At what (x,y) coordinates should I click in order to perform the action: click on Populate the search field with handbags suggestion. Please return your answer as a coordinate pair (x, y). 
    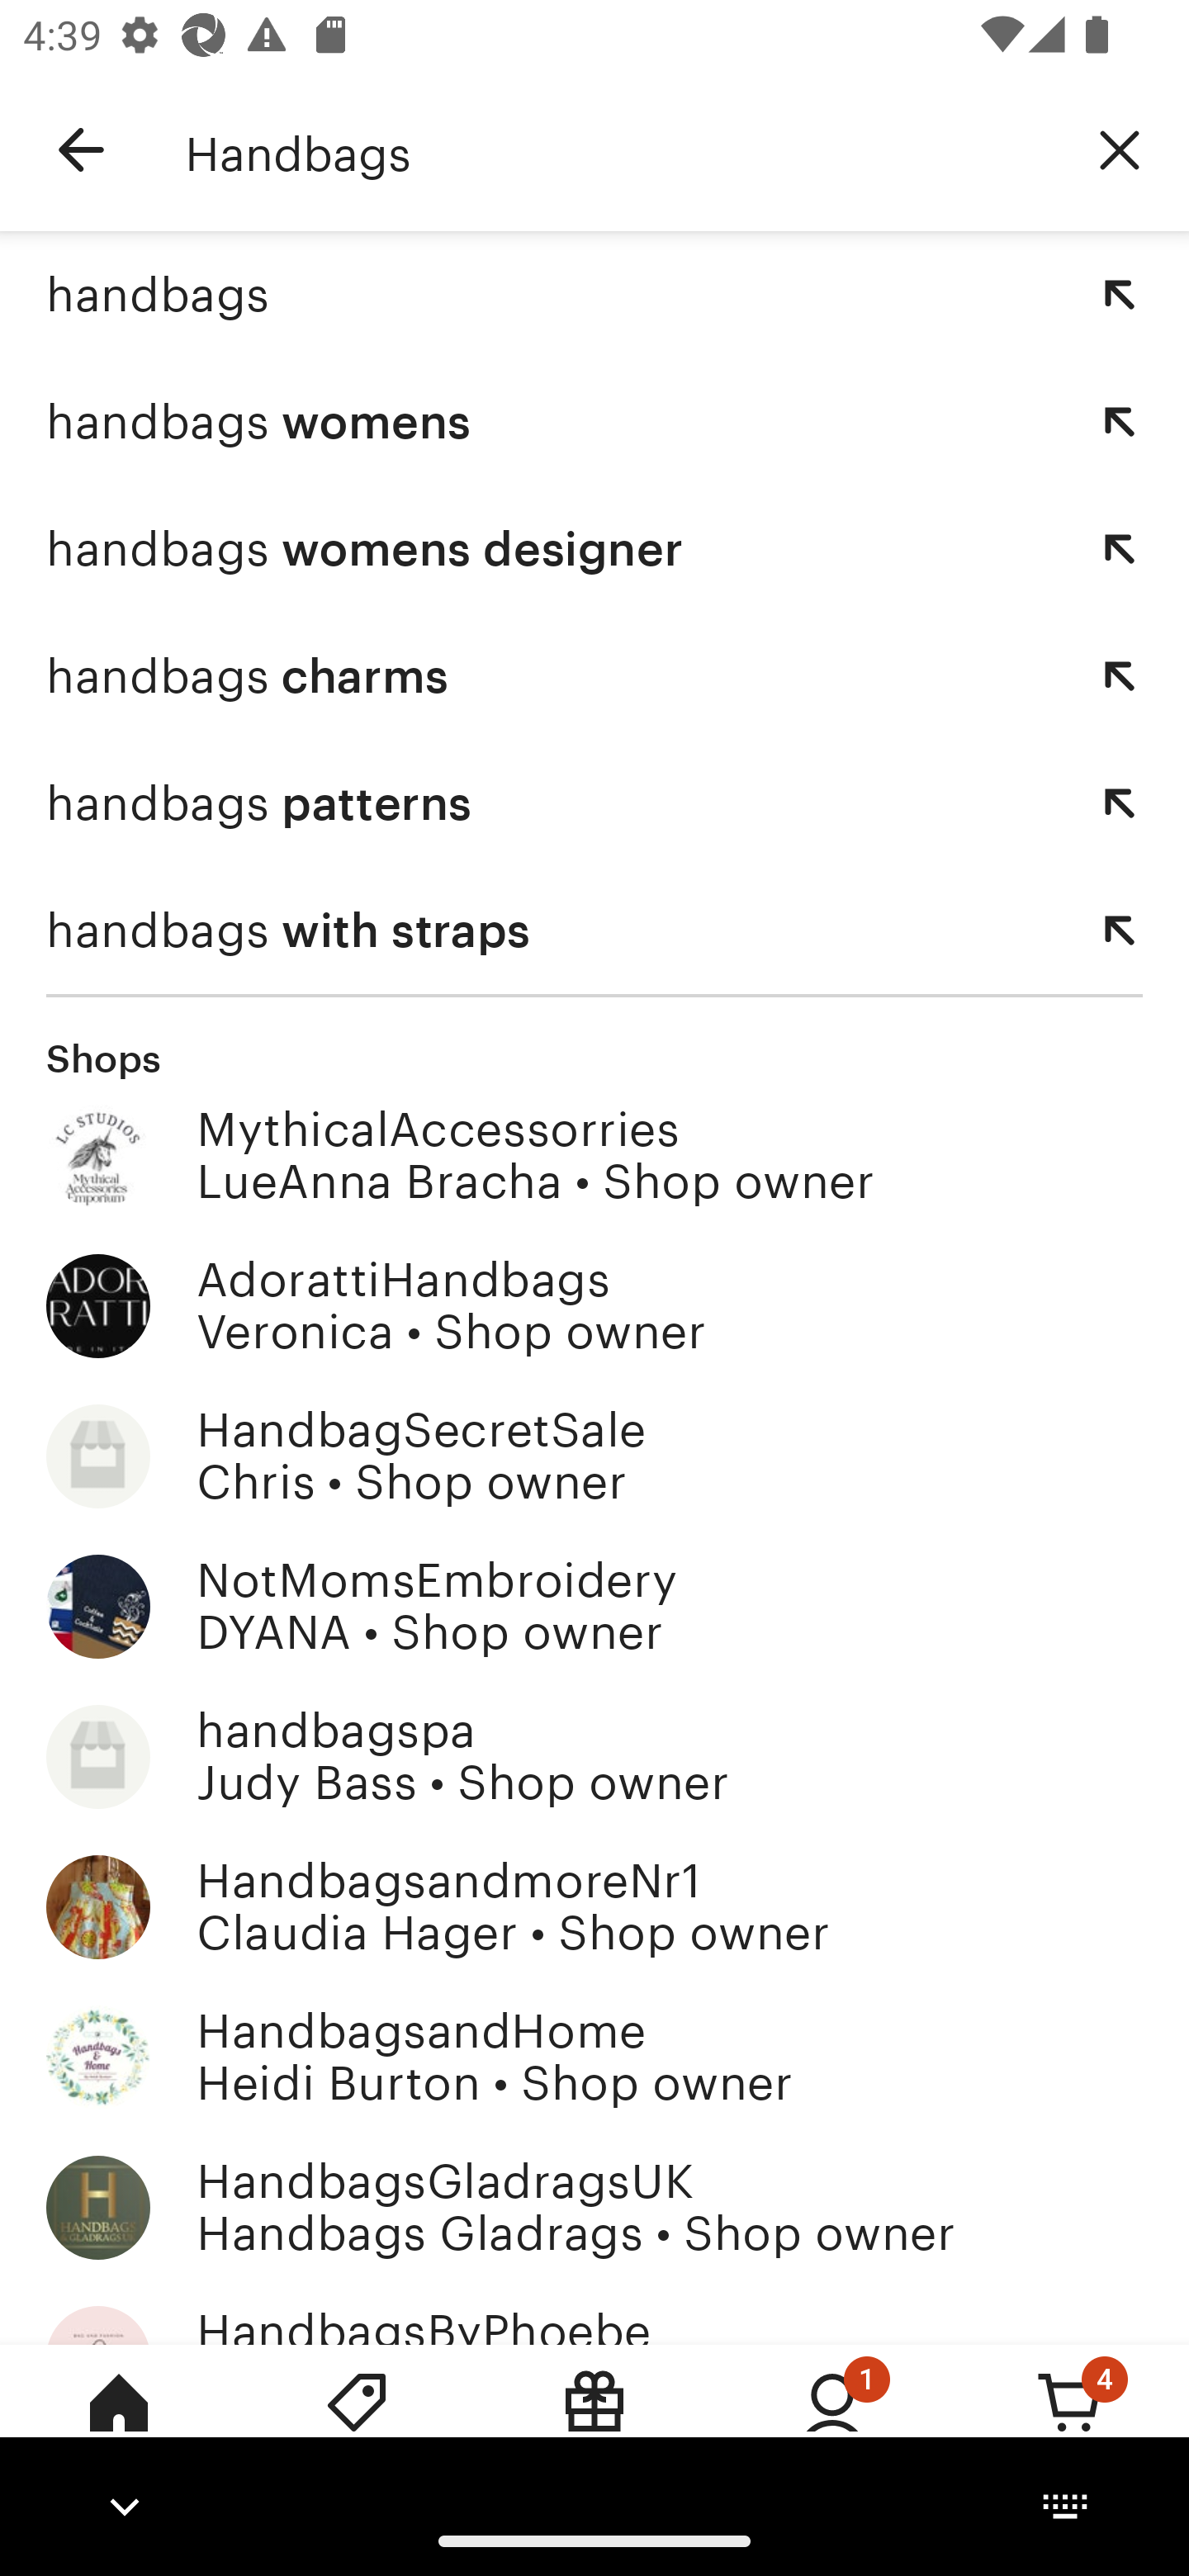
    Looking at the image, I should click on (1120, 294).